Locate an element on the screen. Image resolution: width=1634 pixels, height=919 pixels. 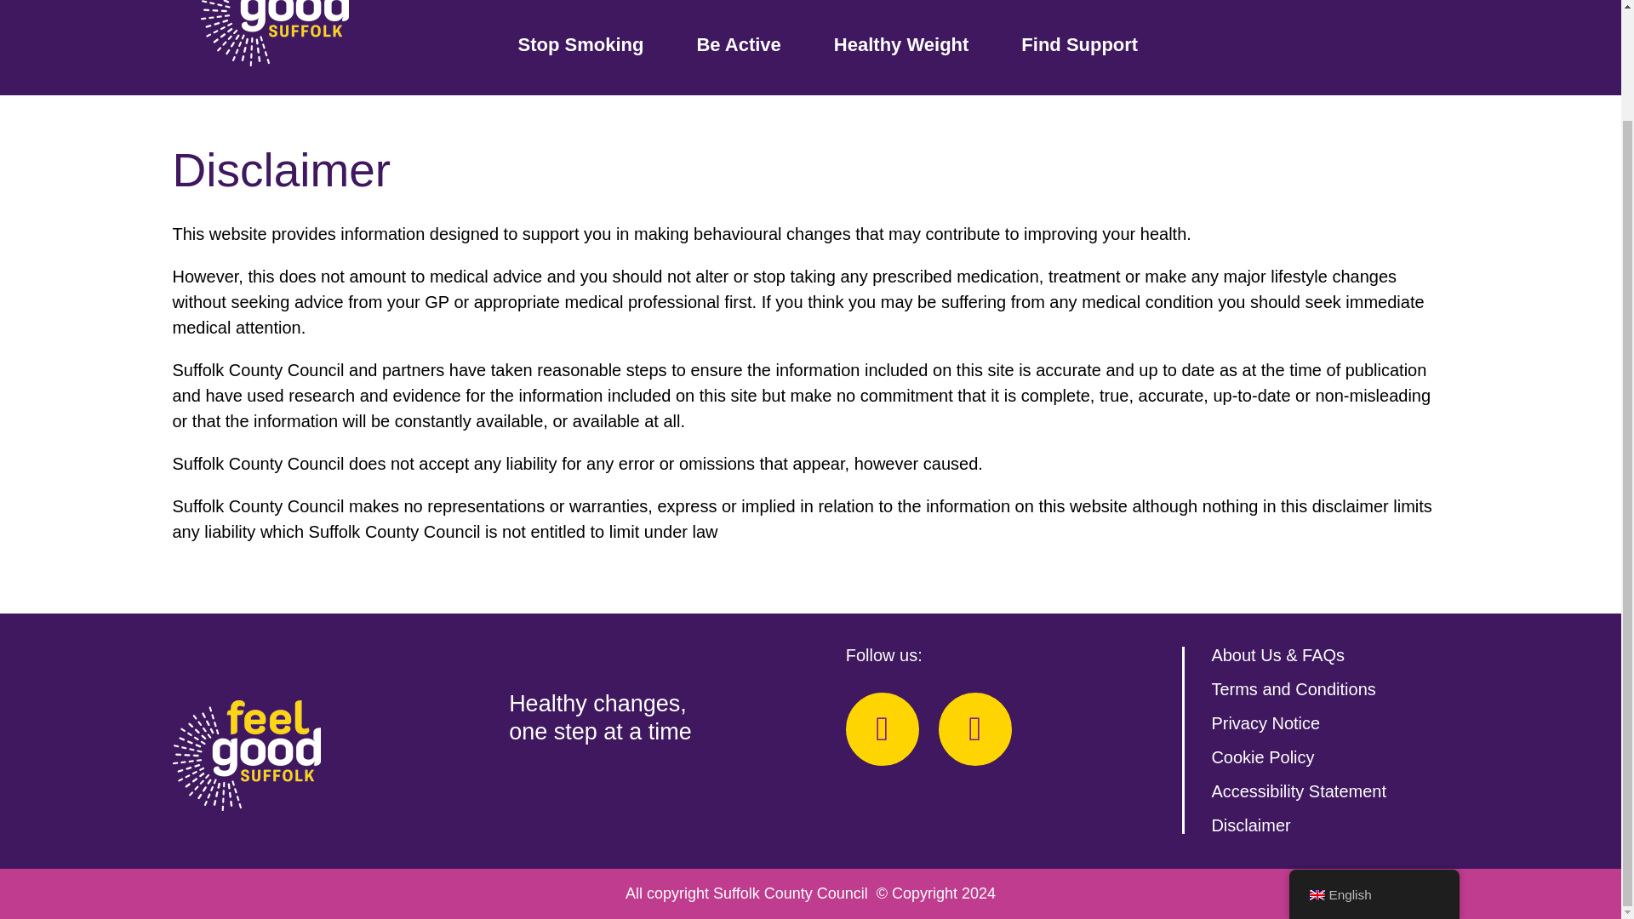
Privacy Notice is located at coordinates (1265, 723).